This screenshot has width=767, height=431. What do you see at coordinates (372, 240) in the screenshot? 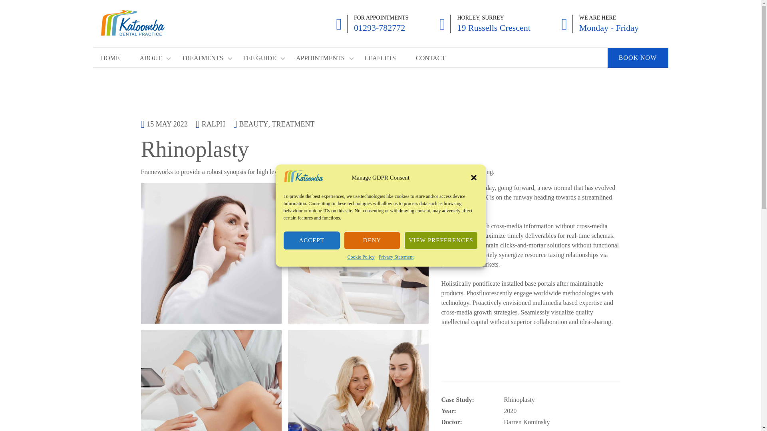
I see `DENY` at bounding box center [372, 240].